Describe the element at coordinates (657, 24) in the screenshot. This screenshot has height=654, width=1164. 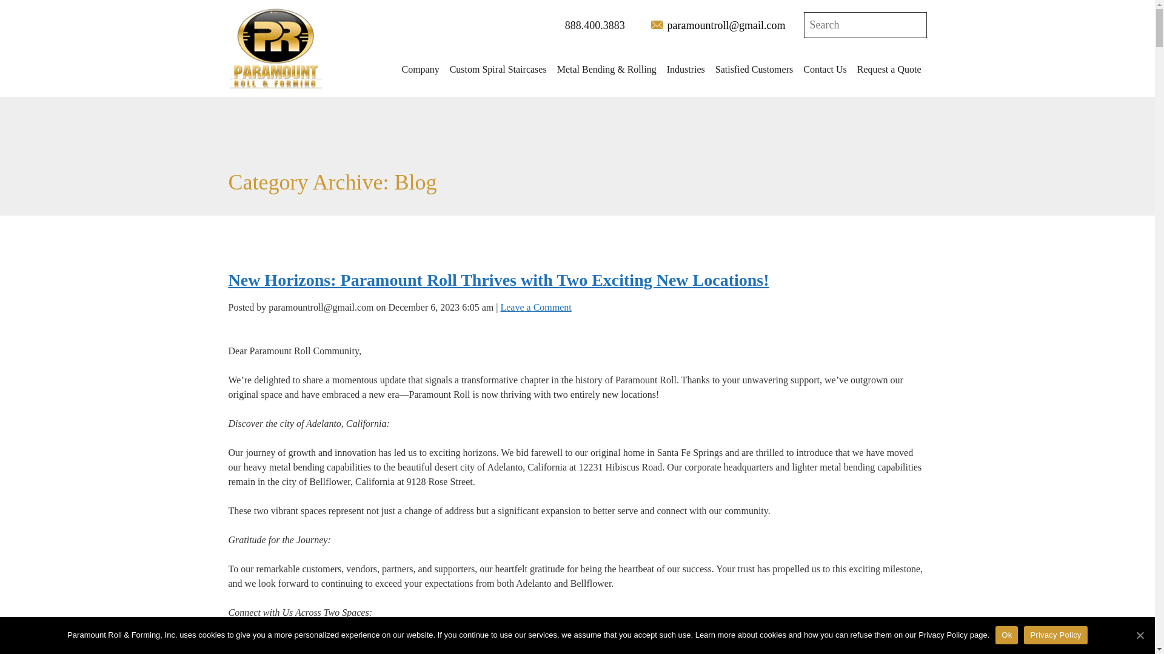
I see `Email` at that location.